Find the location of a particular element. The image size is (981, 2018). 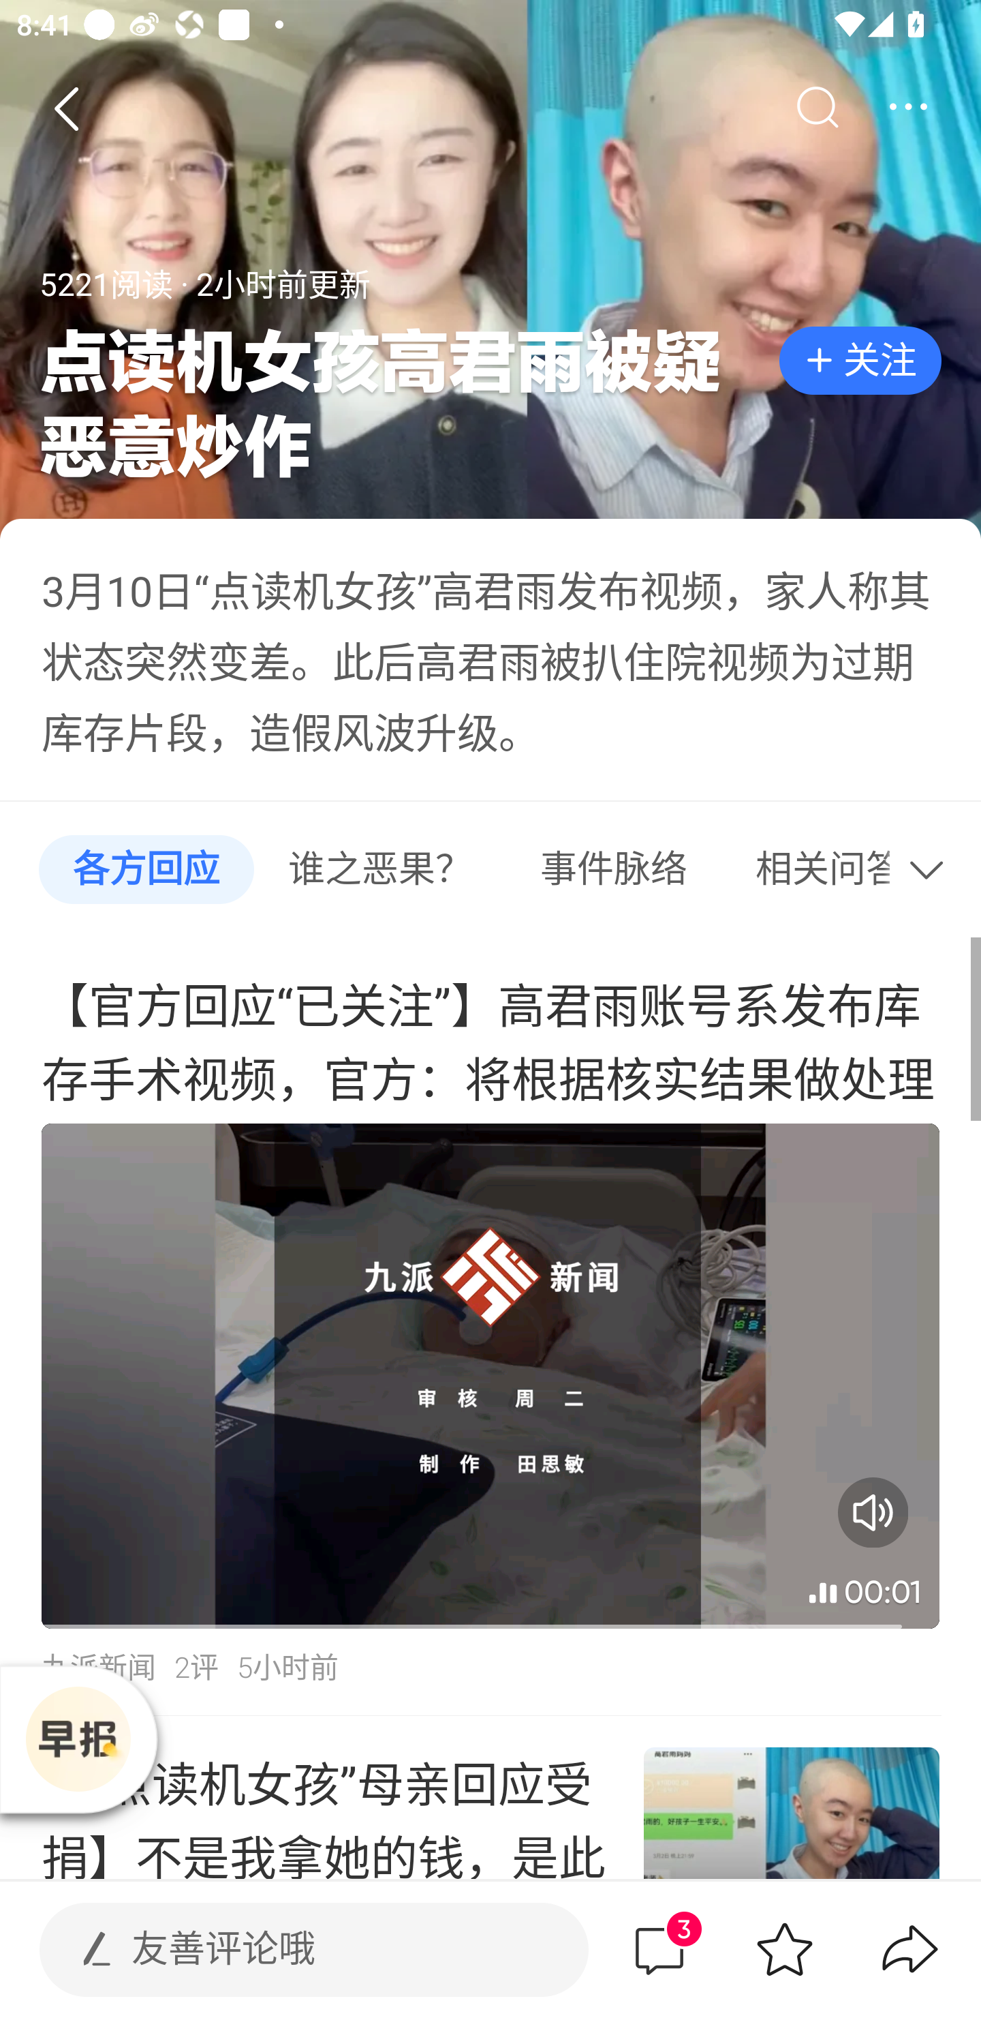

谁之恶果？ is located at coordinates (380, 870).